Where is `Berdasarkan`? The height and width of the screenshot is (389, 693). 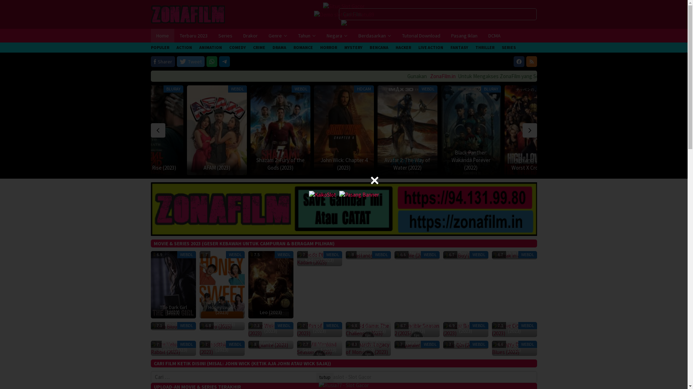 Berdasarkan is located at coordinates (375, 36).